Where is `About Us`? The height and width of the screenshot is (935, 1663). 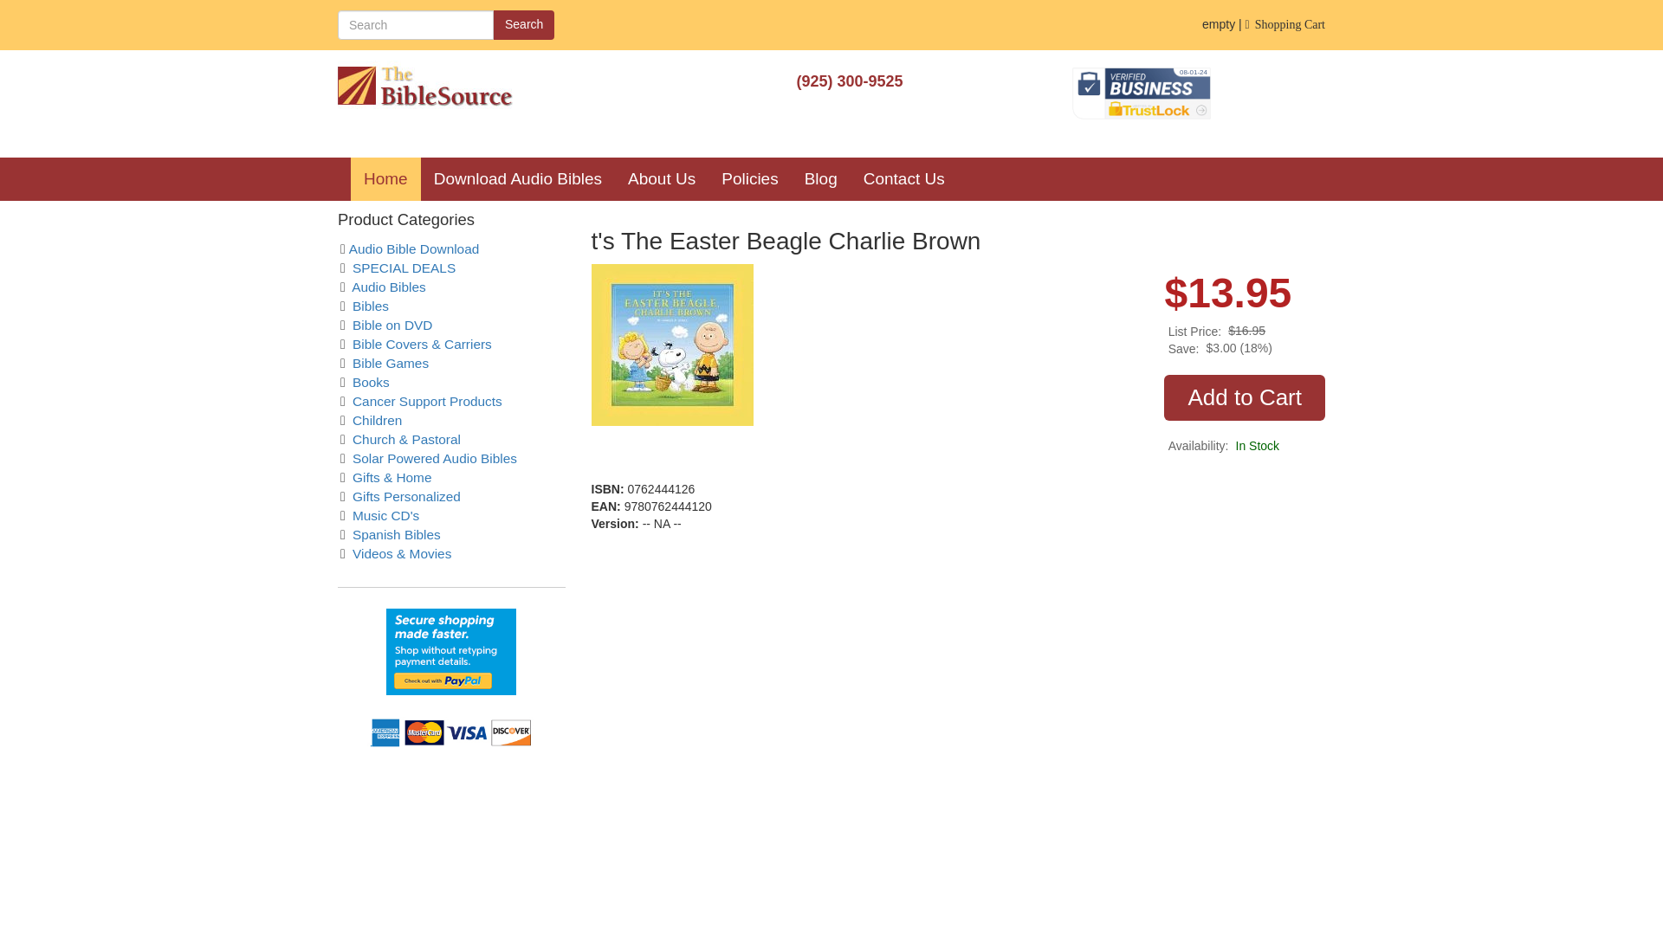
About Us is located at coordinates (662, 179).